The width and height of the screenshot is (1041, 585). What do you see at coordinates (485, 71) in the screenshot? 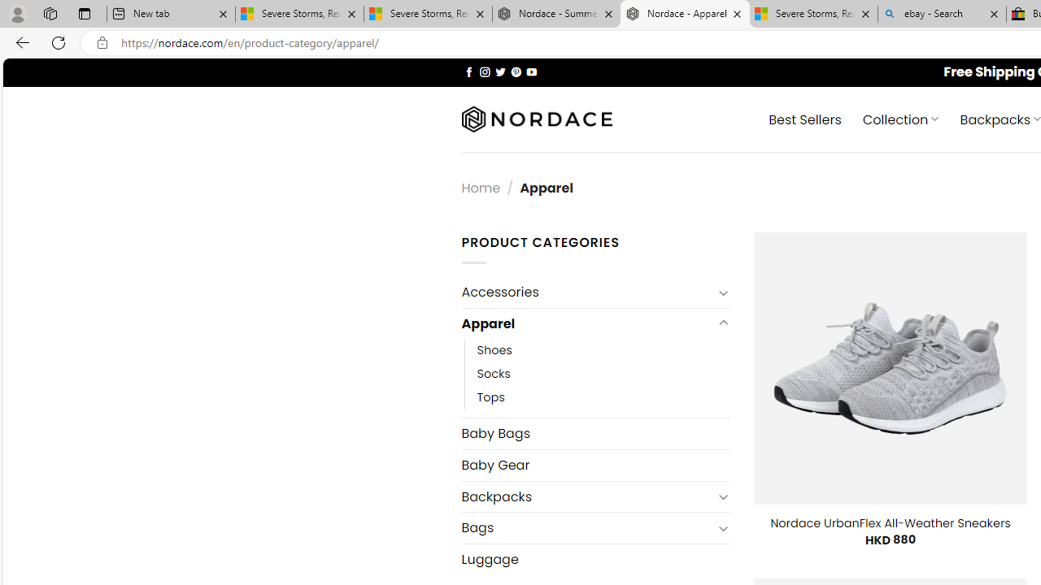
I see `Follow on Instagram` at bounding box center [485, 71].